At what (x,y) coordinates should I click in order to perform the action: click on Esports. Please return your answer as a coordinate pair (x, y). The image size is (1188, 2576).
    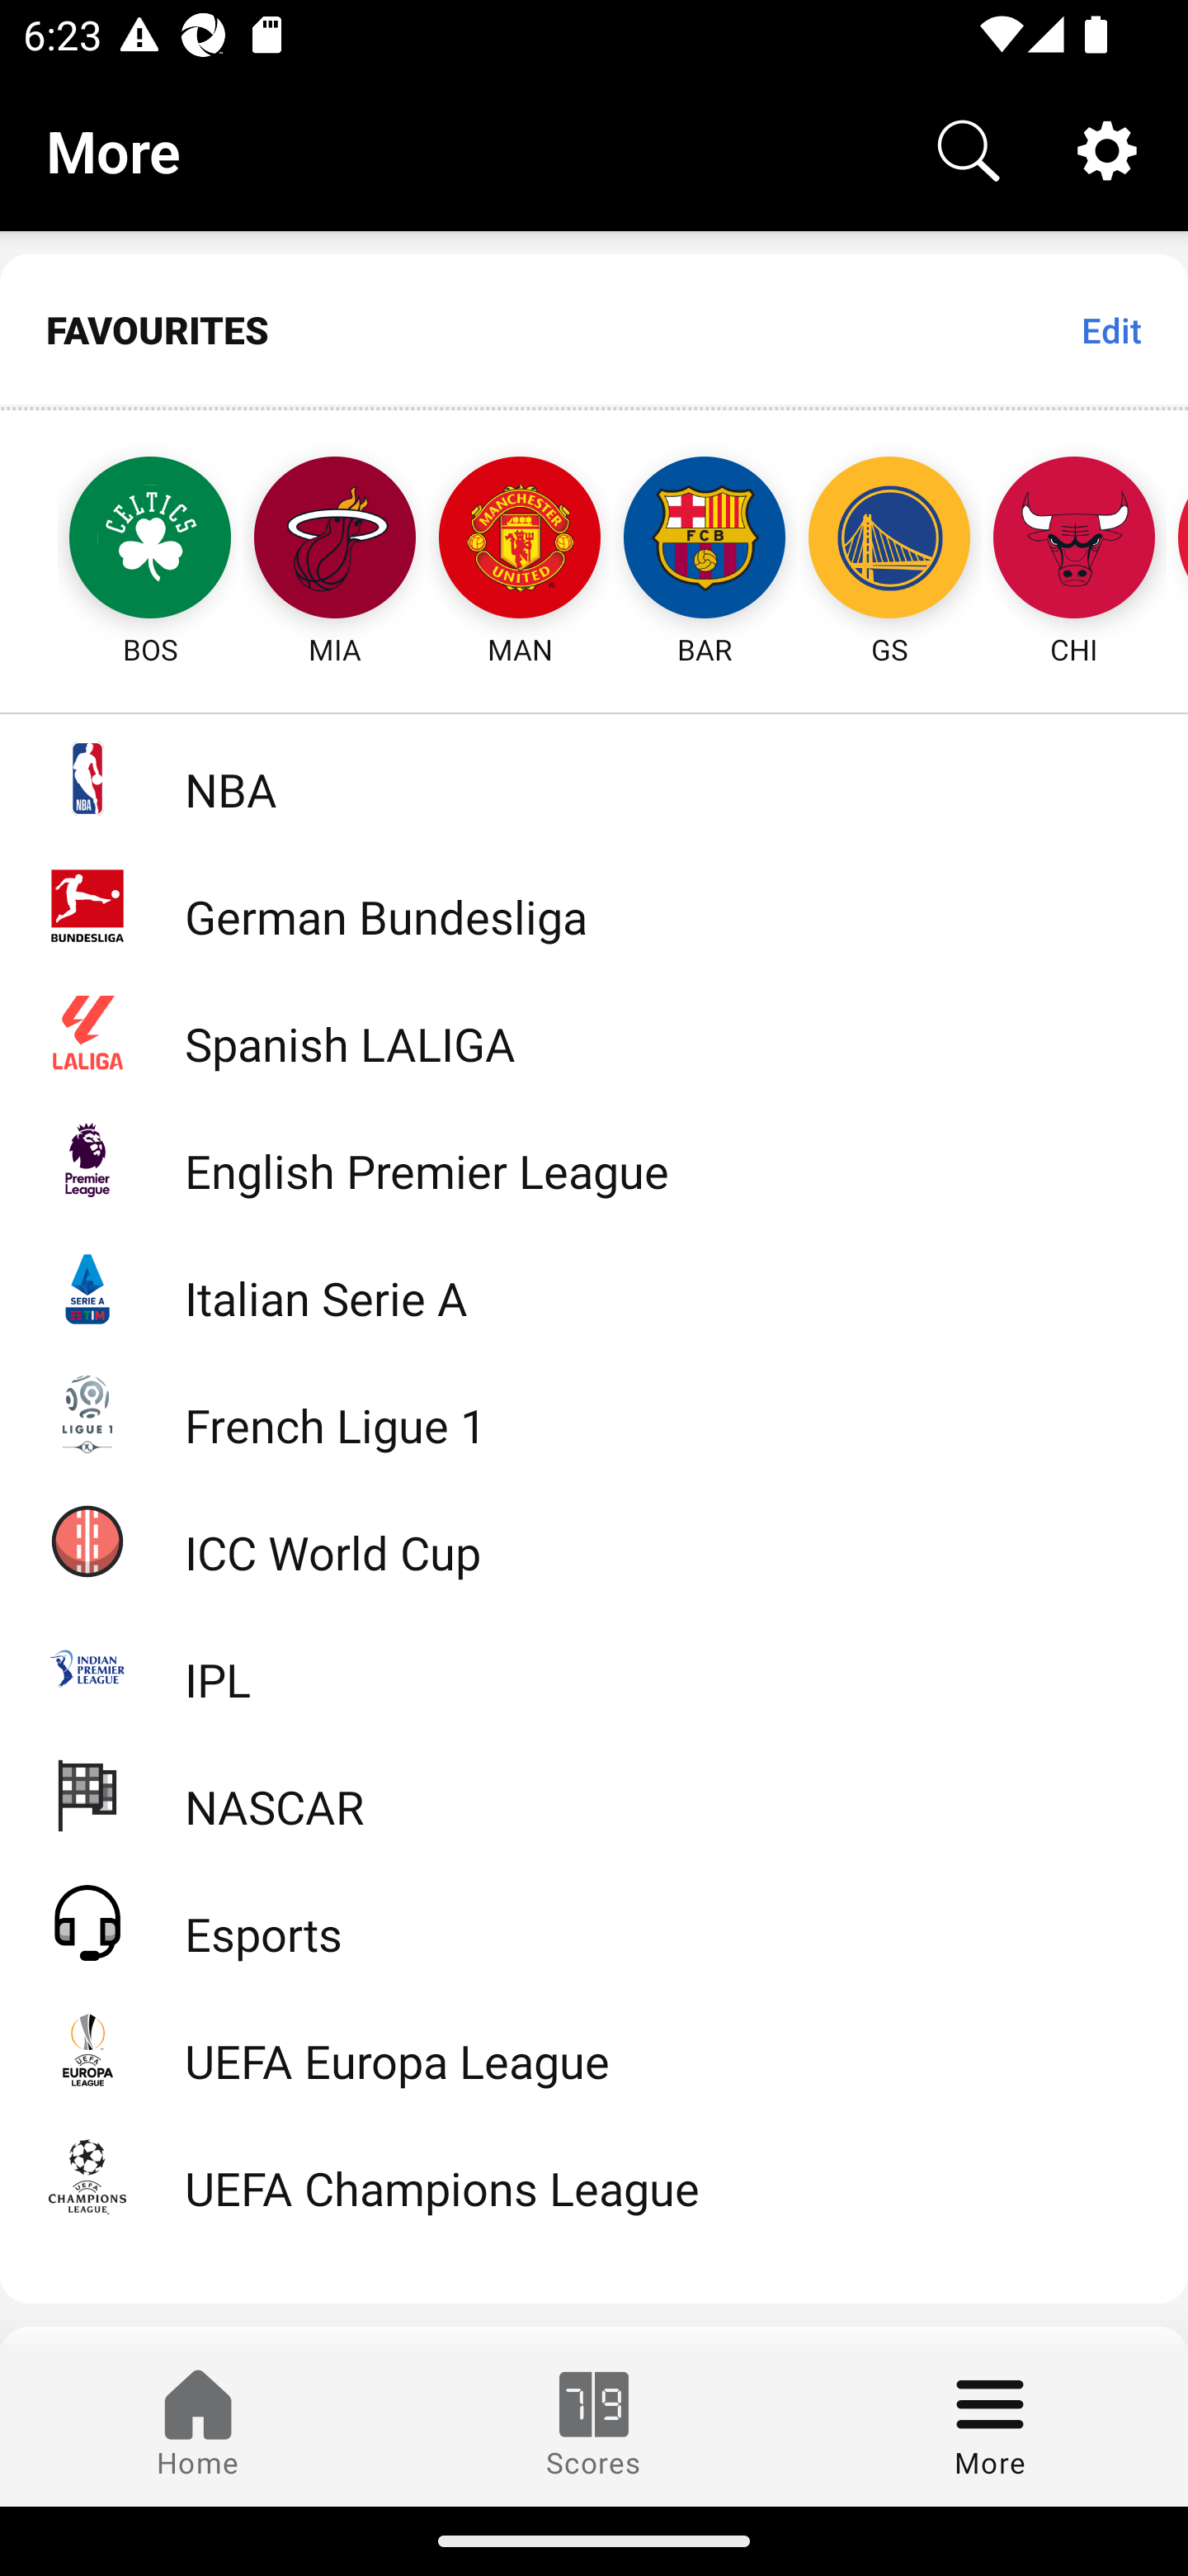
    Looking at the image, I should click on (594, 1921).